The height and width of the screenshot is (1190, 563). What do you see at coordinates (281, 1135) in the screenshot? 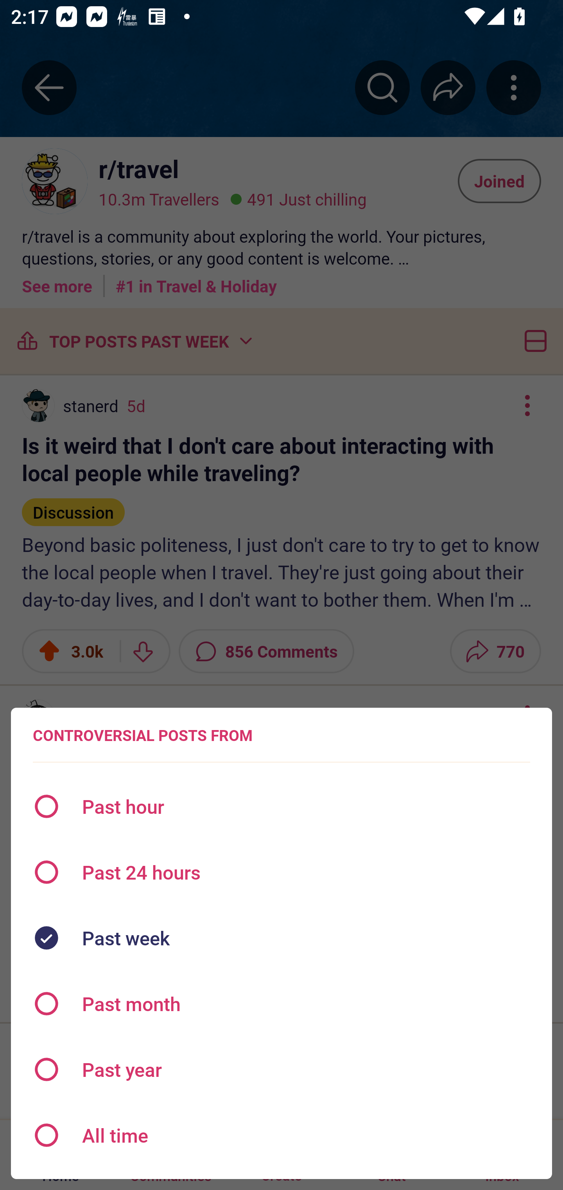
I see `All time` at bounding box center [281, 1135].